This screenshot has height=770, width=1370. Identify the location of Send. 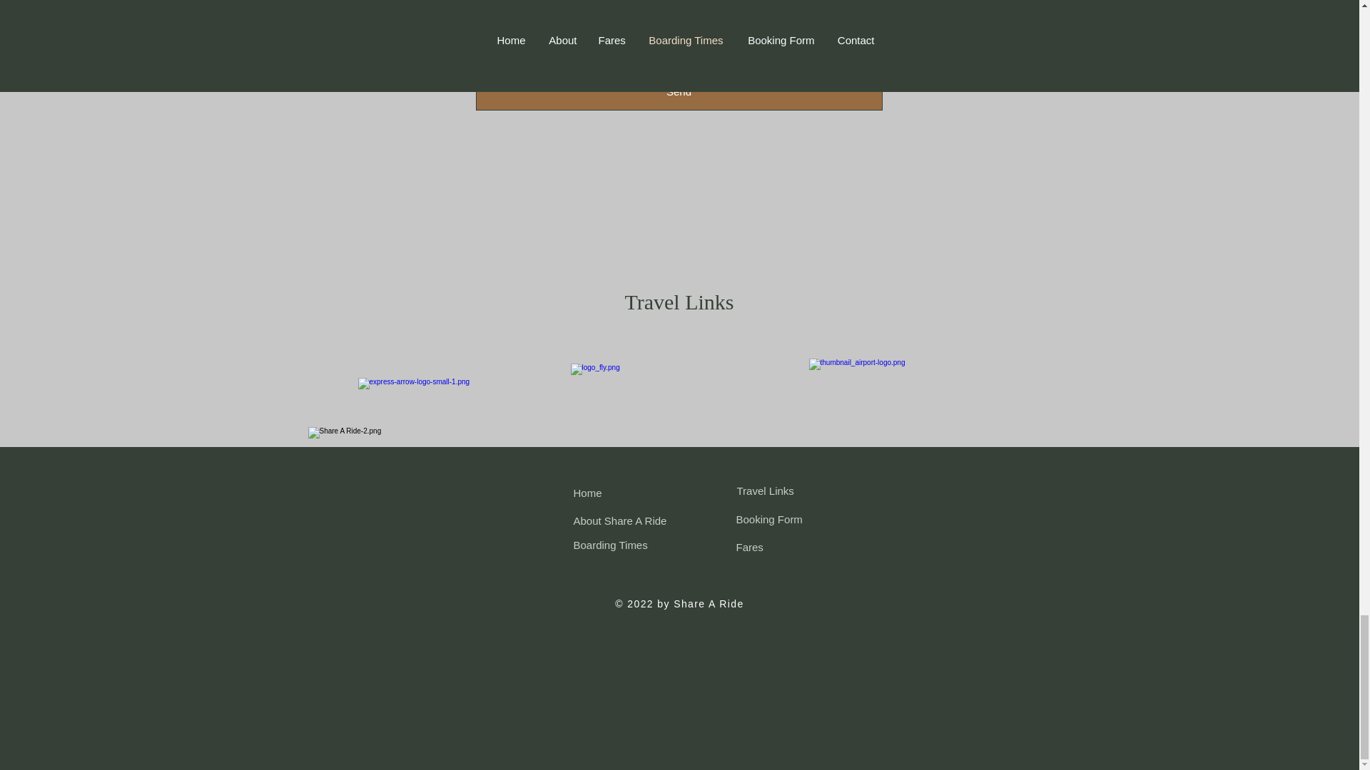
(679, 91).